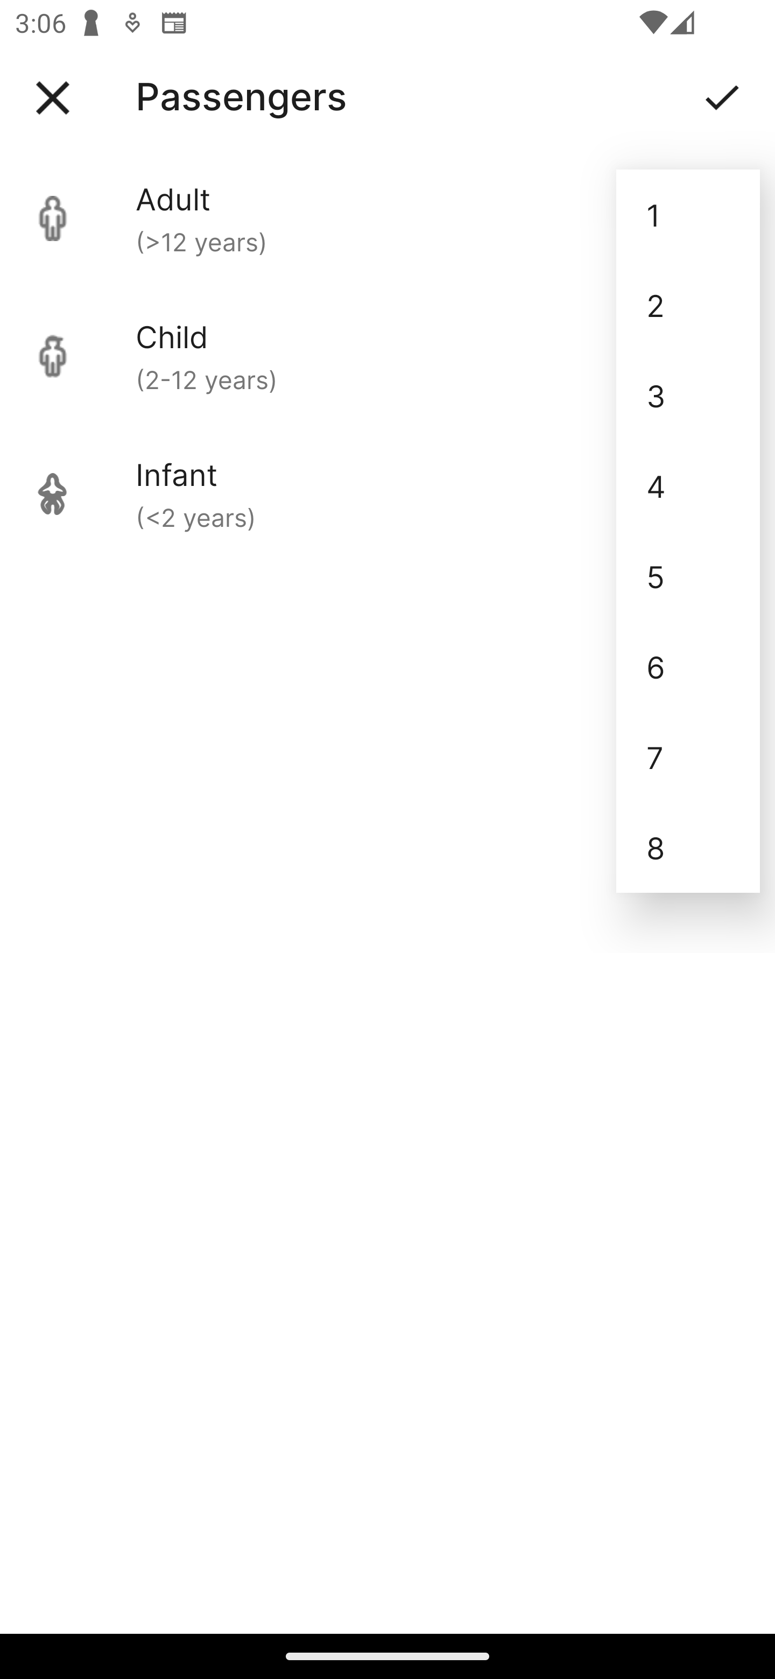 This screenshot has height=1679, width=775. What do you see at coordinates (688, 215) in the screenshot?
I see `1` at bounding box center [688, 215].